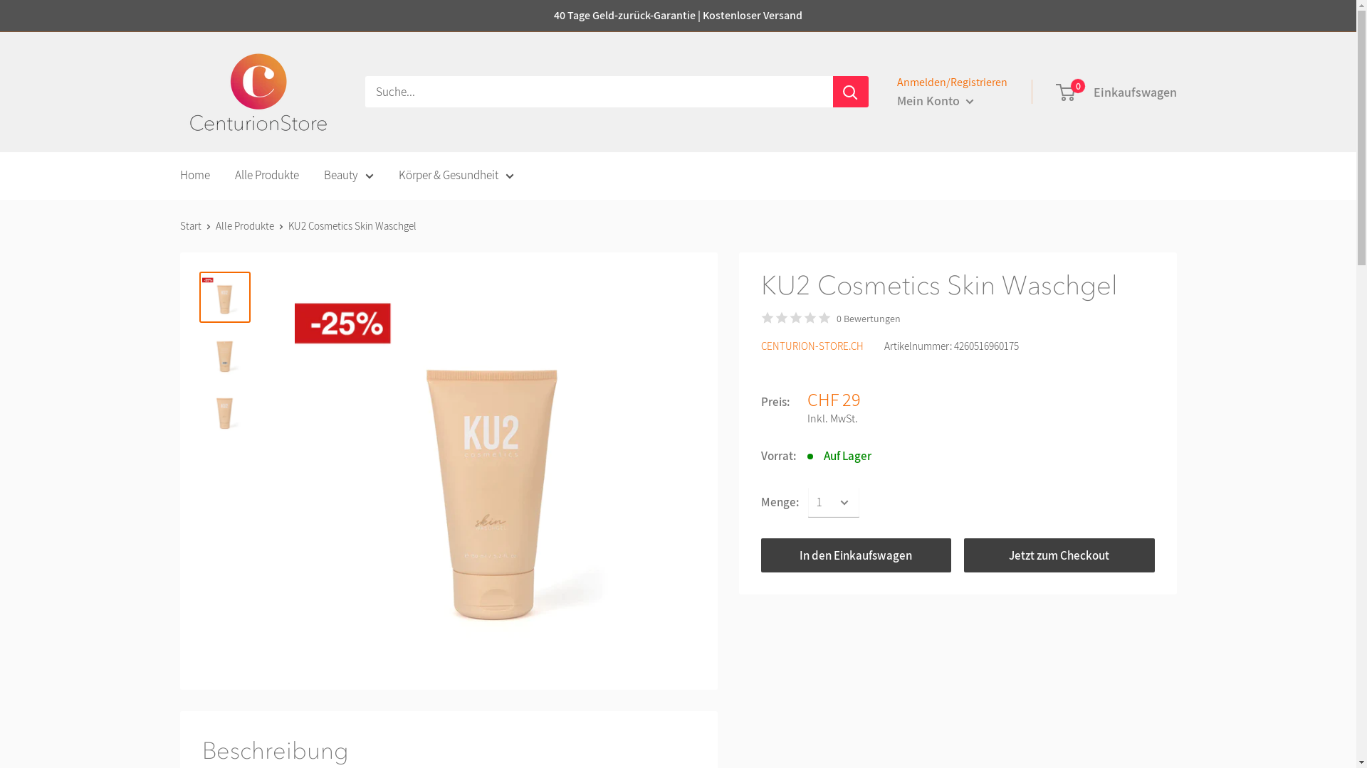 Image resolution: width=1367 pixels, height=768 pixels. What do you see at coordinates (1116, 92) in the screenshot?
I see `0
Einkaufswagen` at bounding box center [1116, 92].